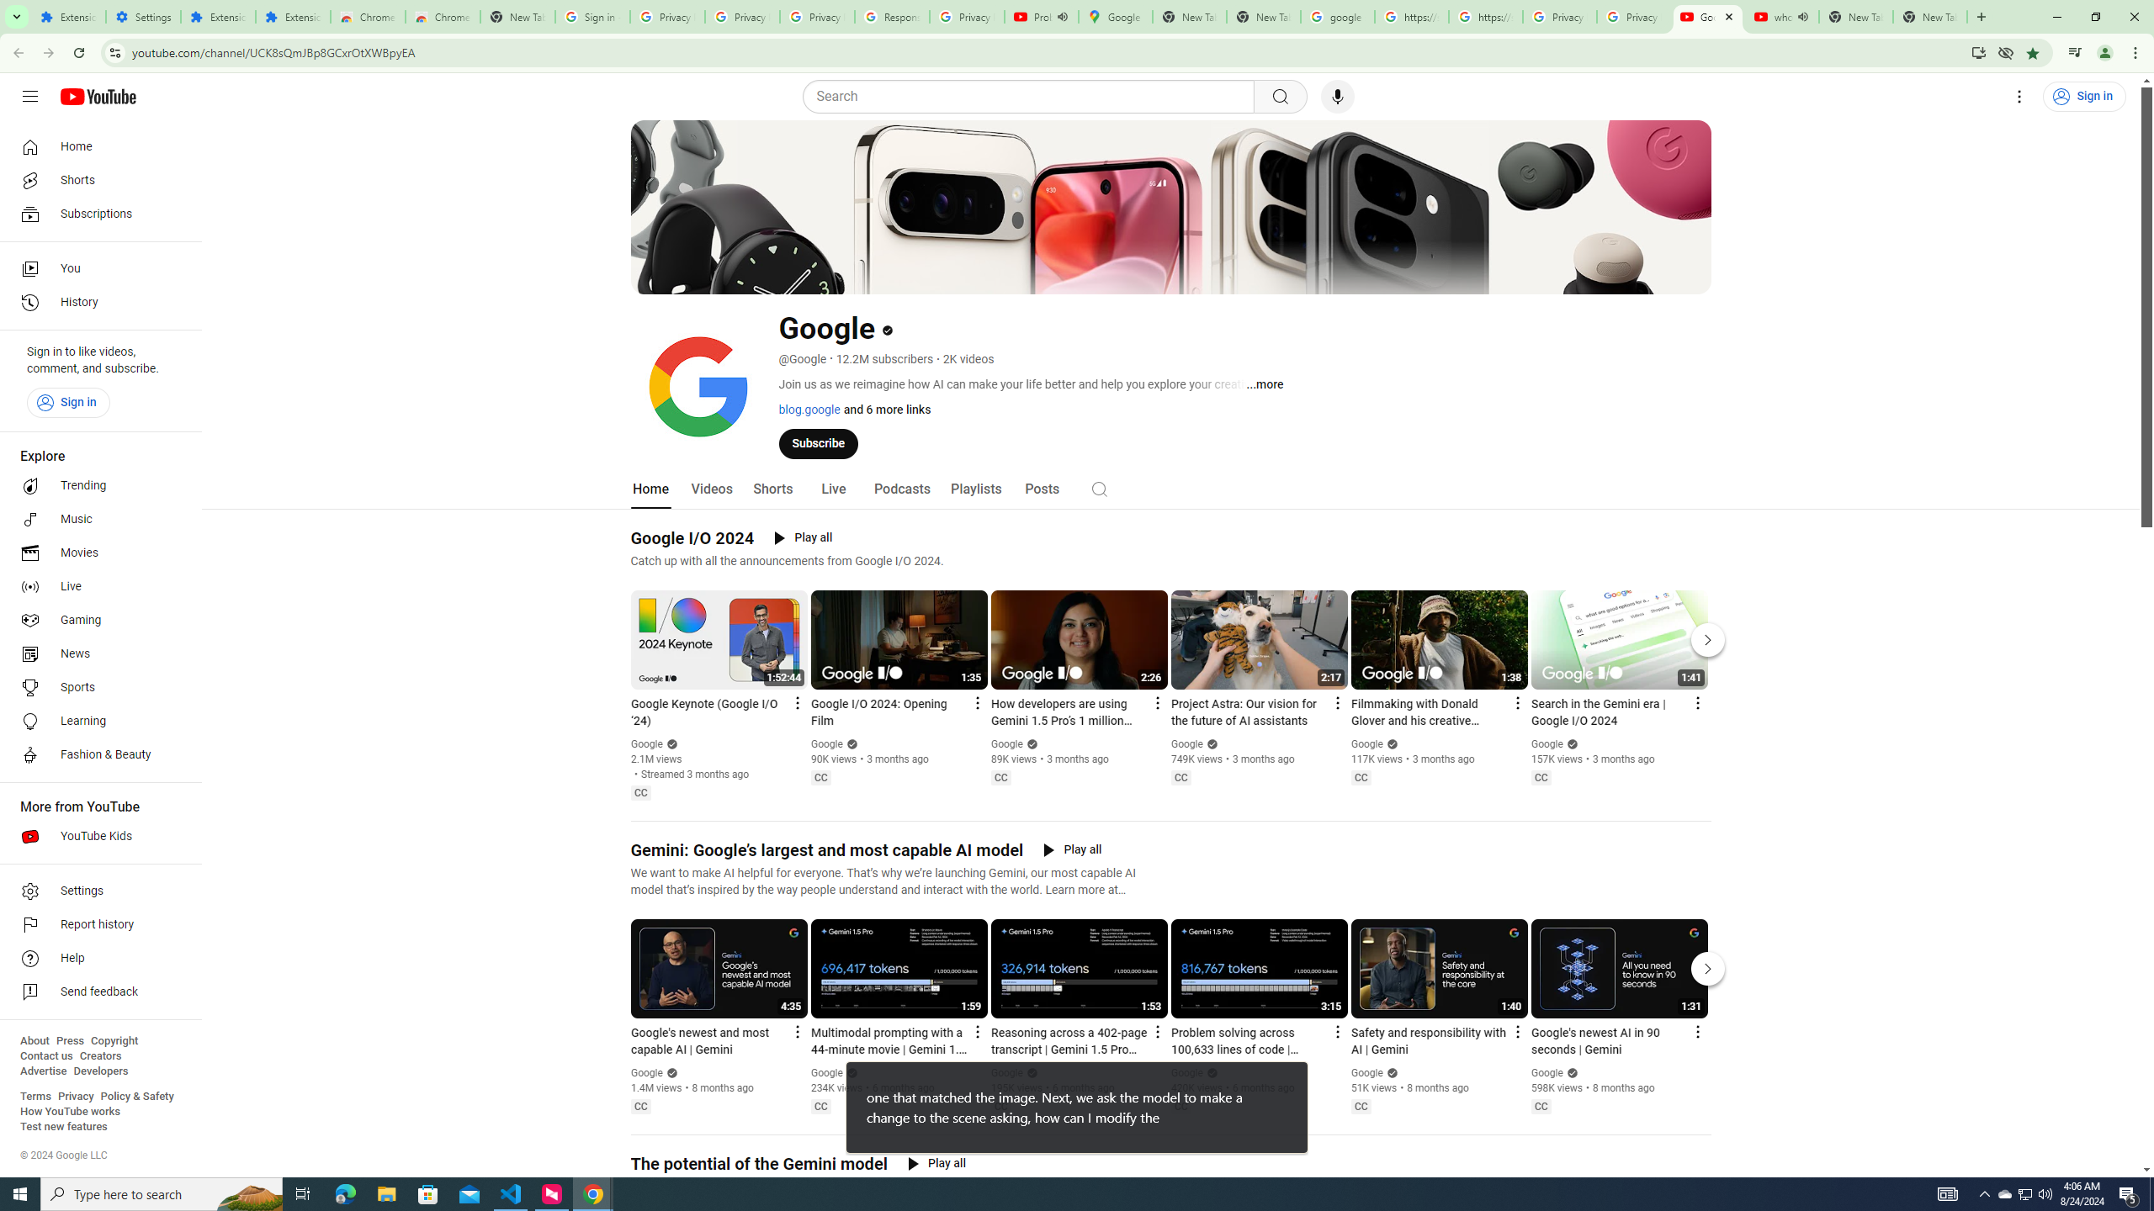 This screenshot has height=1211, width=2154. What do you see at coordinates (1708, 969) in the screenshot?
I see `Next` at bounding box center [1708, 969].